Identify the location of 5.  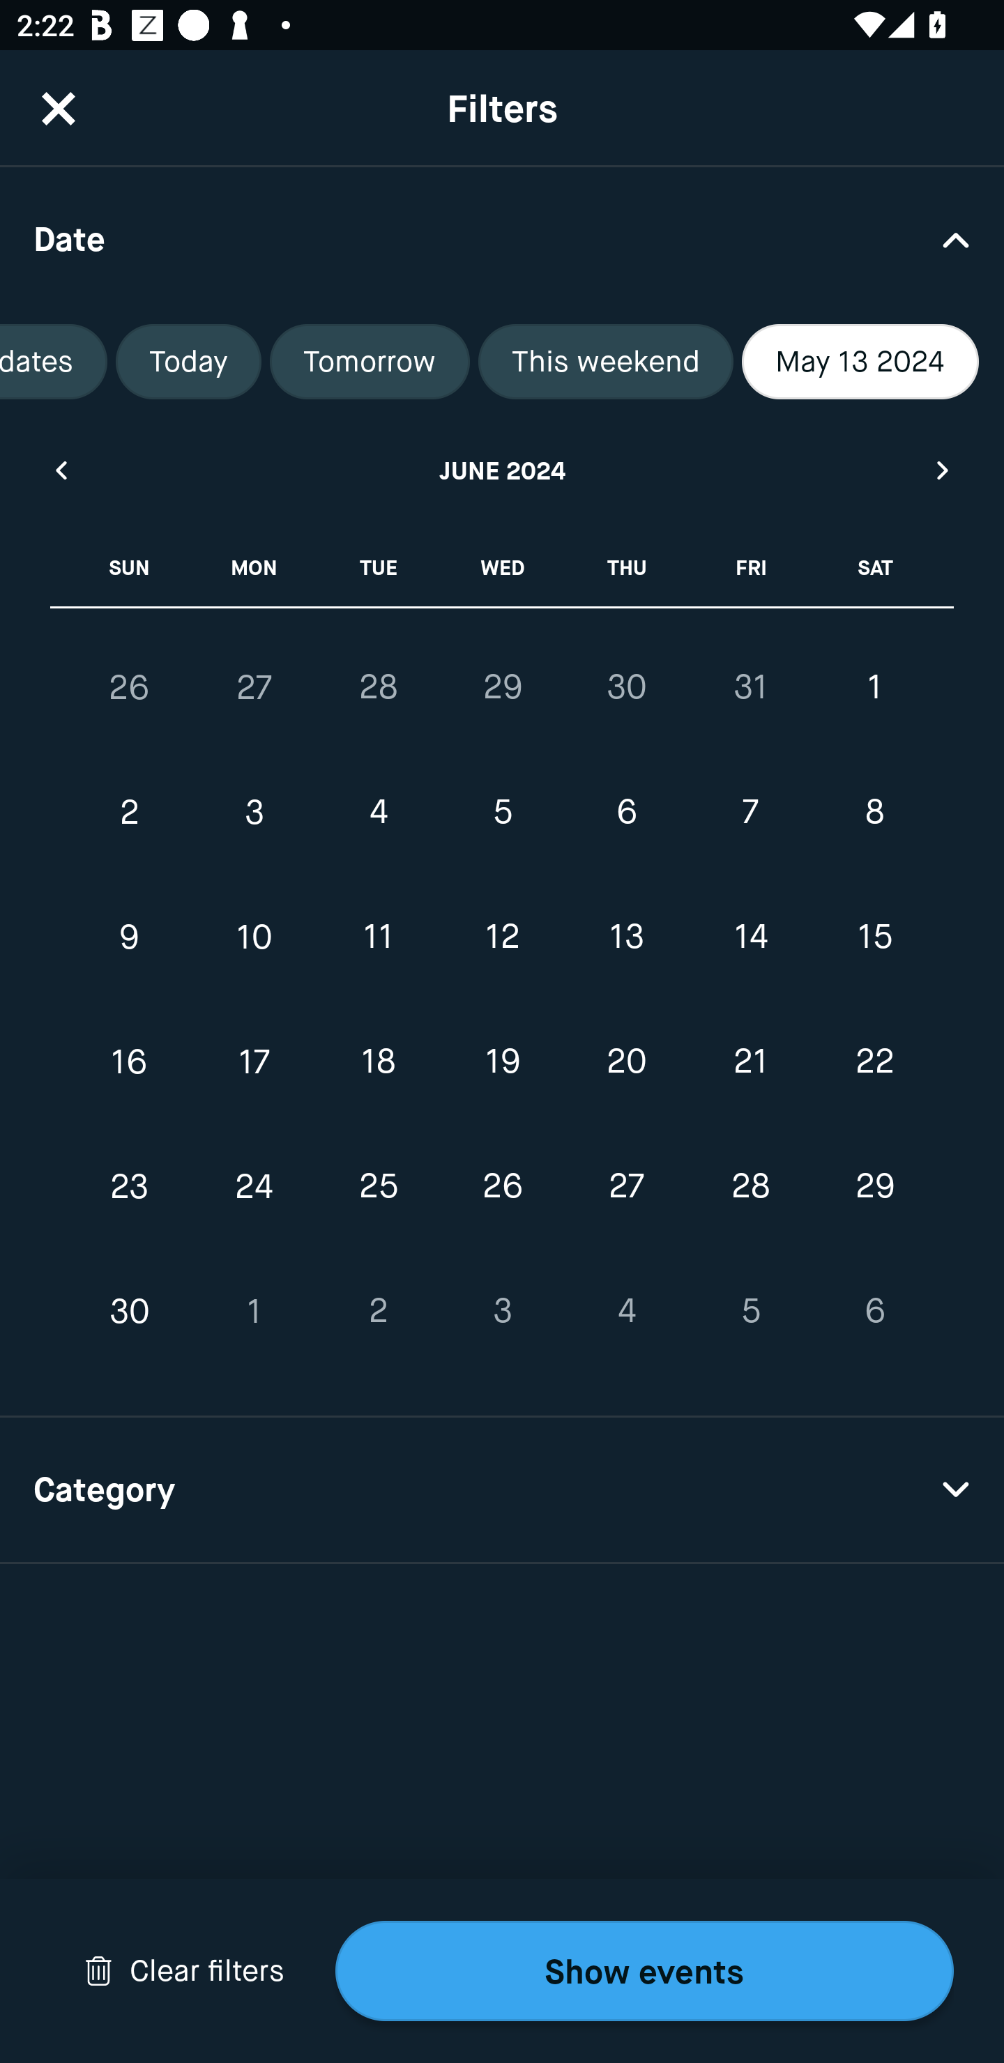
(502, 813).